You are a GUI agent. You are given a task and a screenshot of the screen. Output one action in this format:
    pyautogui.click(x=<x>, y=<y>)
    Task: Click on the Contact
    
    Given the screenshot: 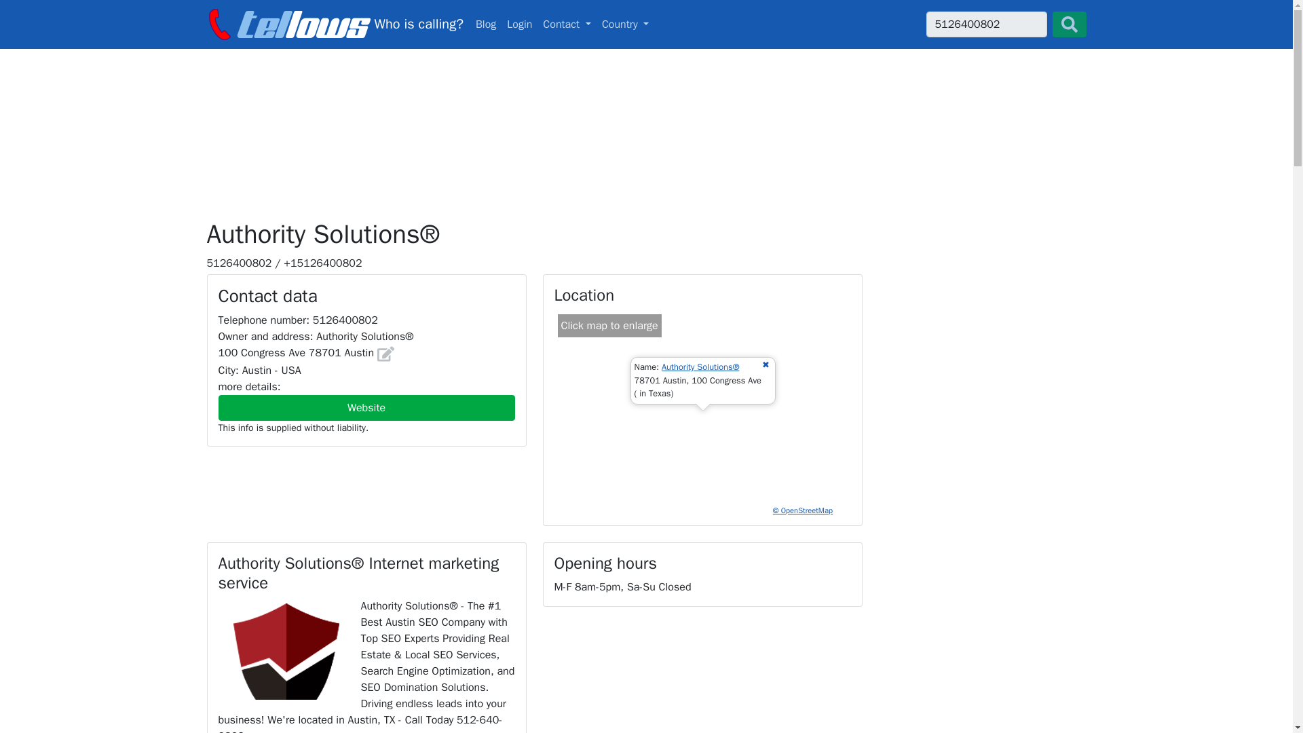 What is the action you would take?
    pyautogui.click(x=567, y=24)
    